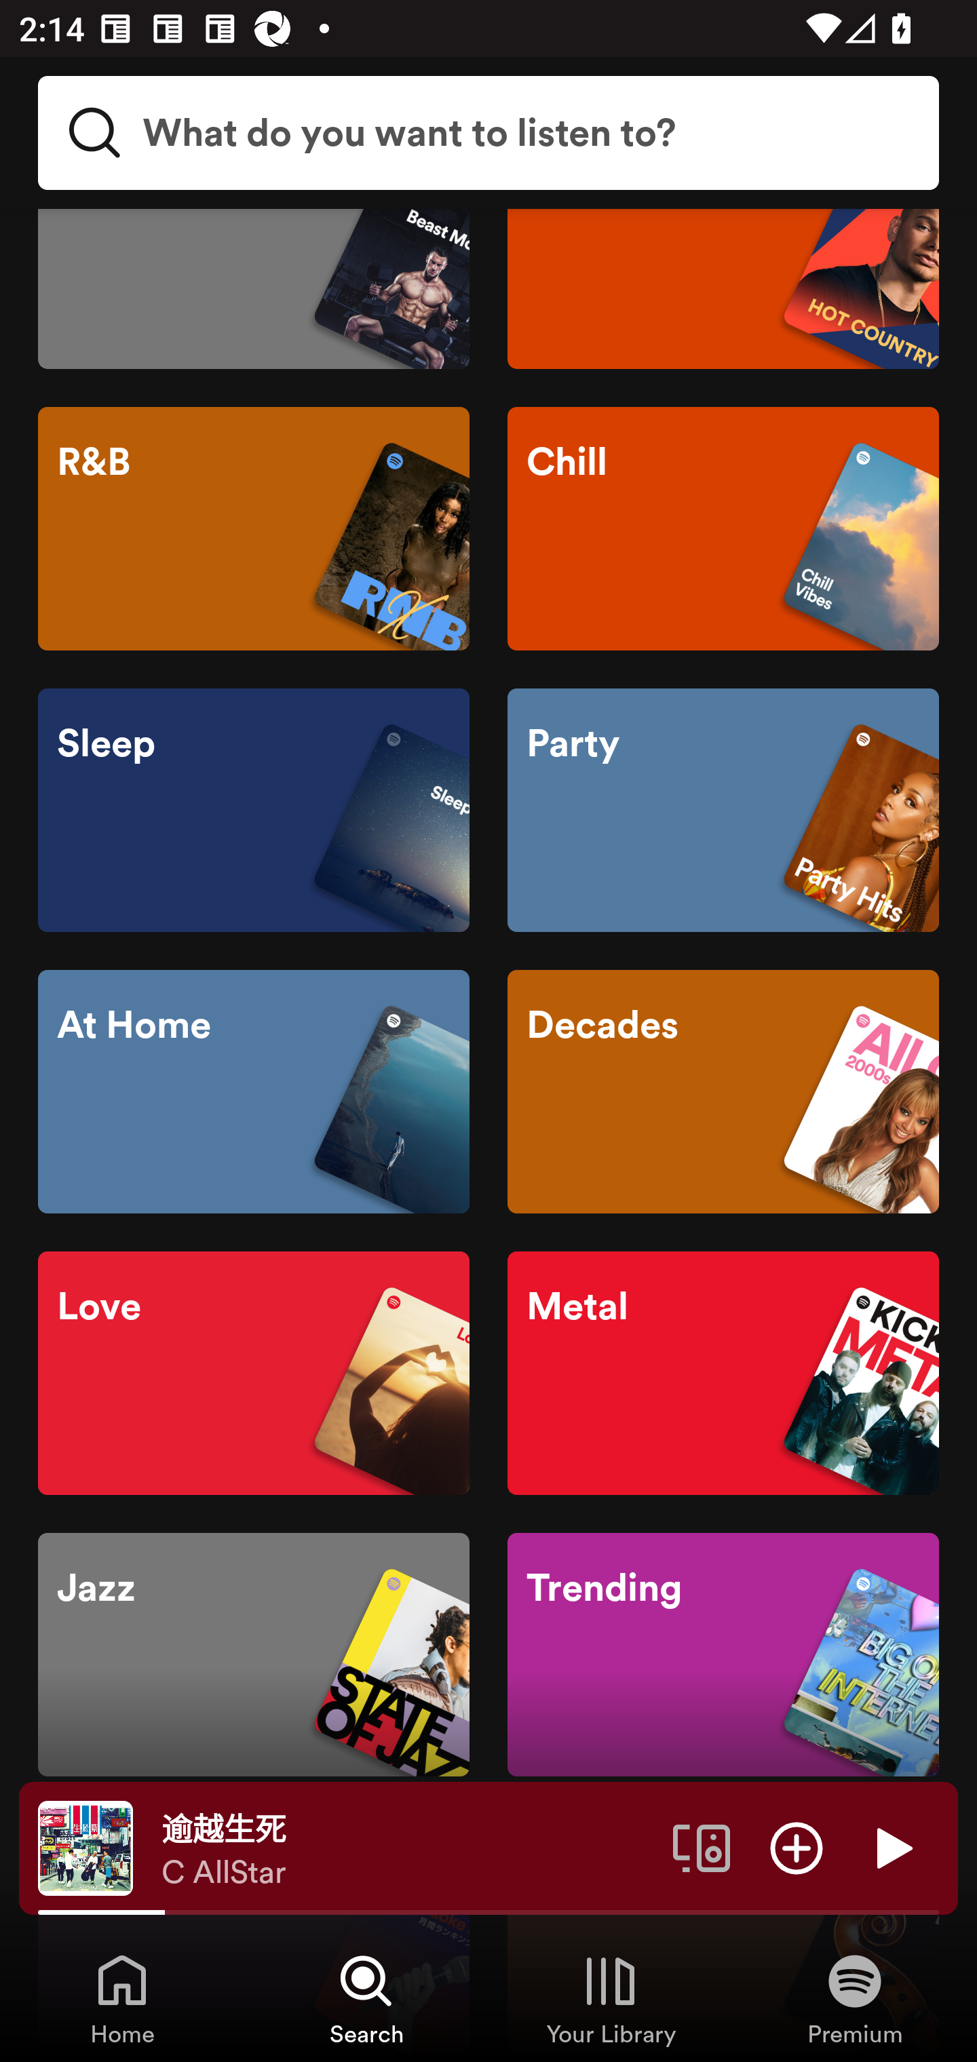 The image size is (977, 2062). What do you see at coordinates (254, 1654) in the screenshot?
I see `Jazz` at bounding box center [254, 1654].